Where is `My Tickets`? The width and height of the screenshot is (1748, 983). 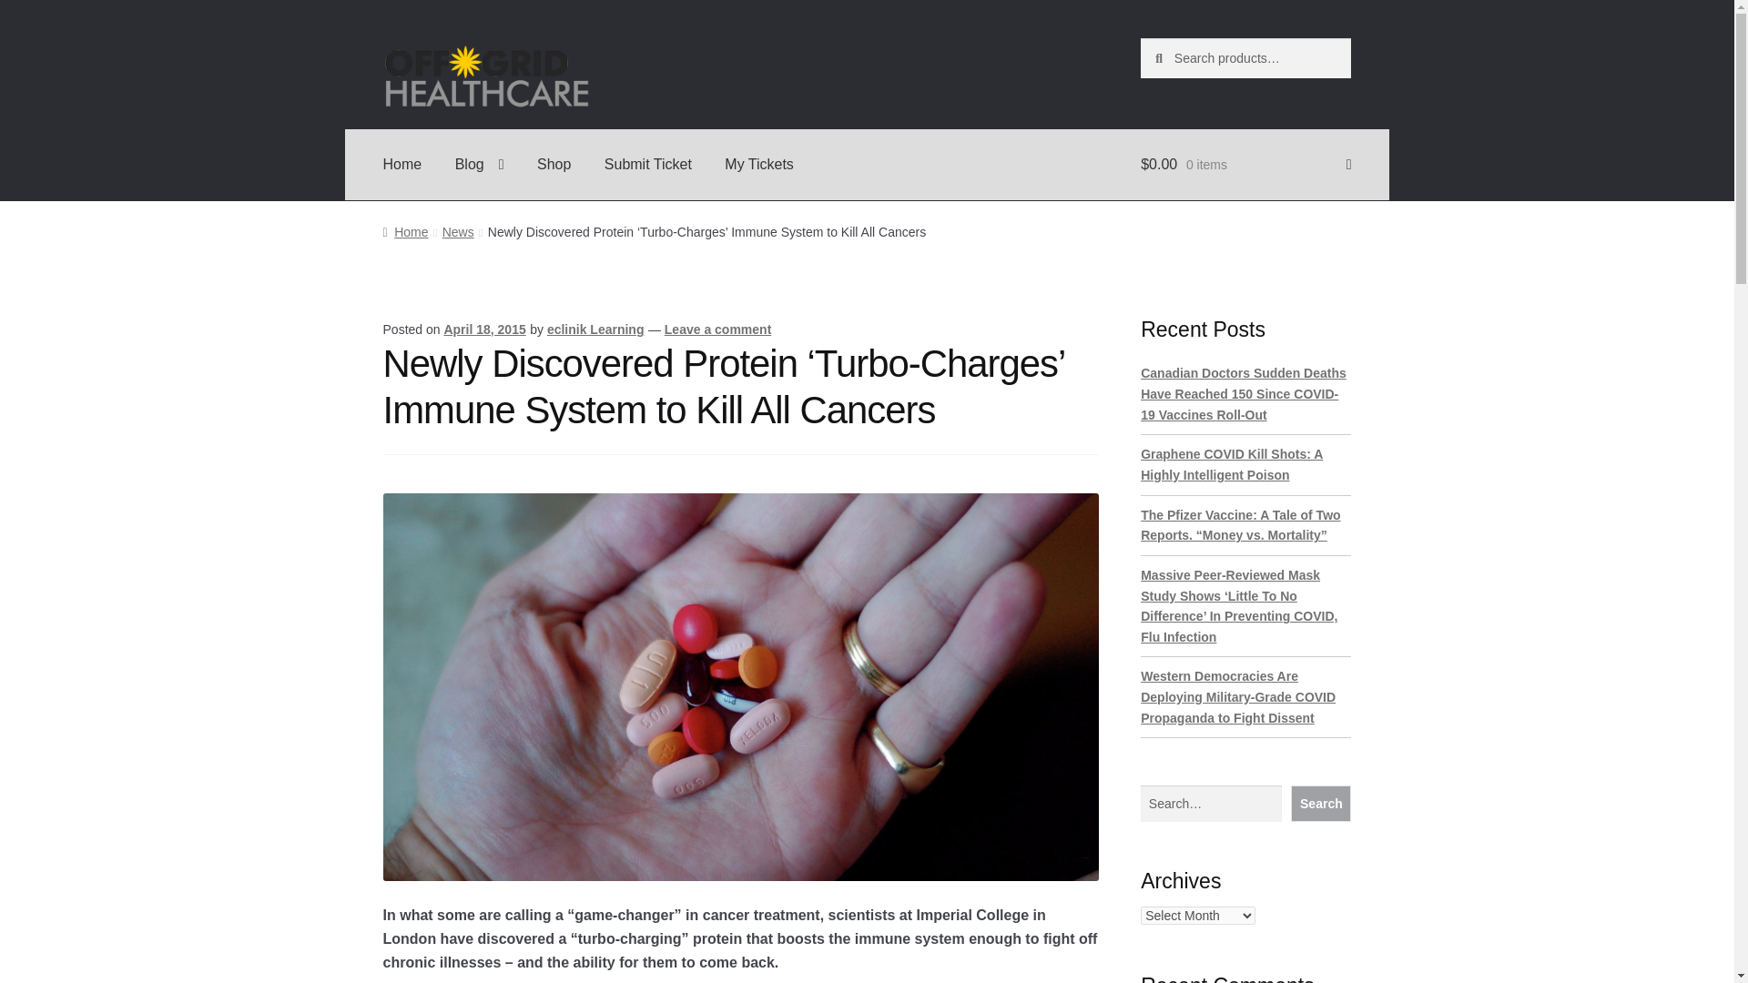
My Tickets is located at coordinates (758, 164).